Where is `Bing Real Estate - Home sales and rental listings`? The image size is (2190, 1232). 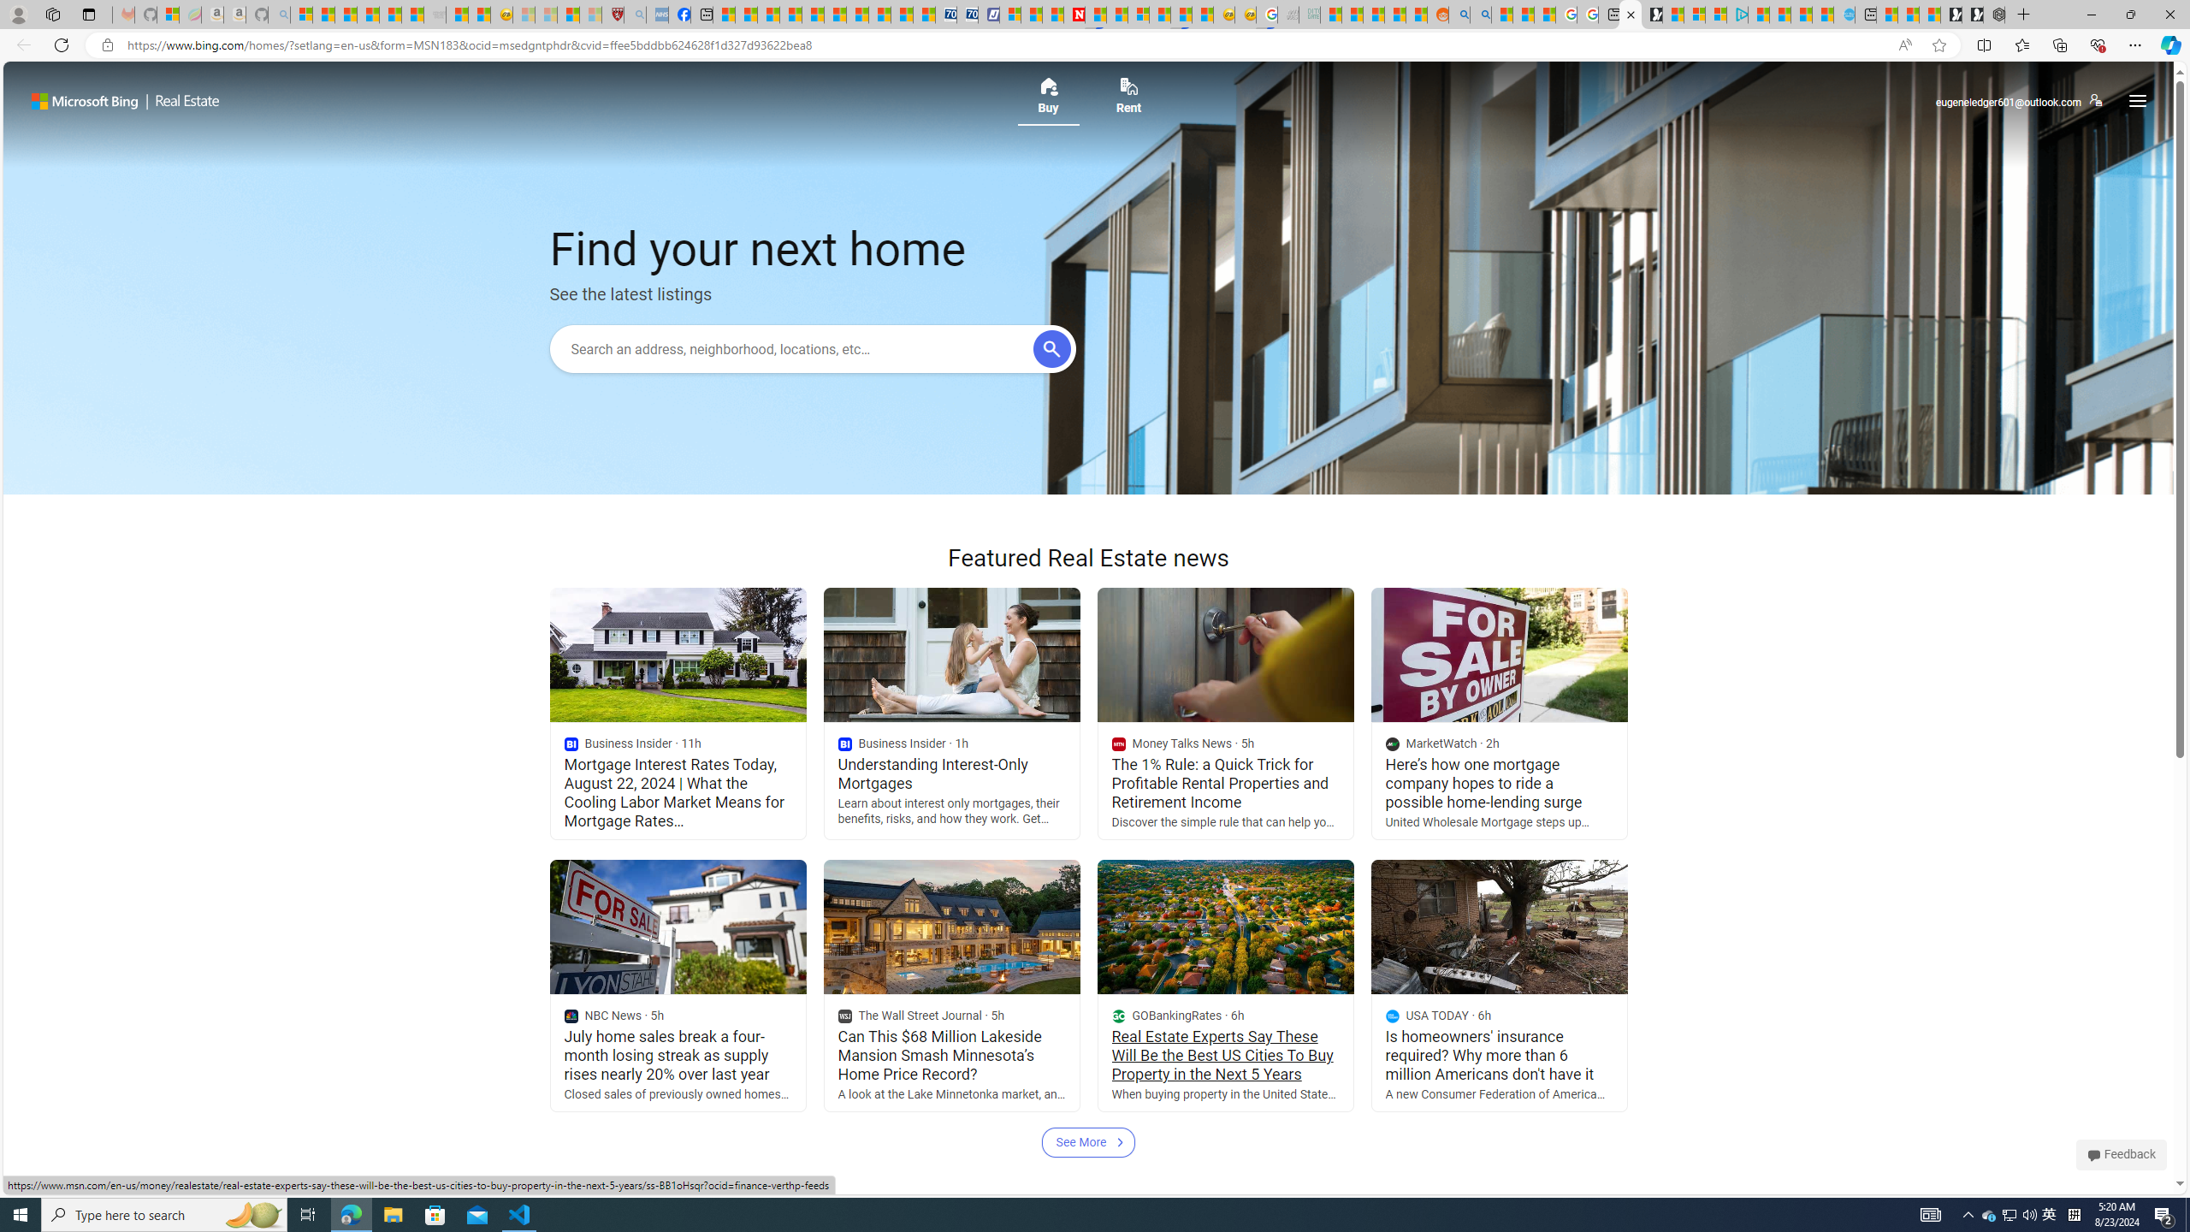 Bing Real Estate - Home sales and rental listings is located at coordinates (1631, 15).